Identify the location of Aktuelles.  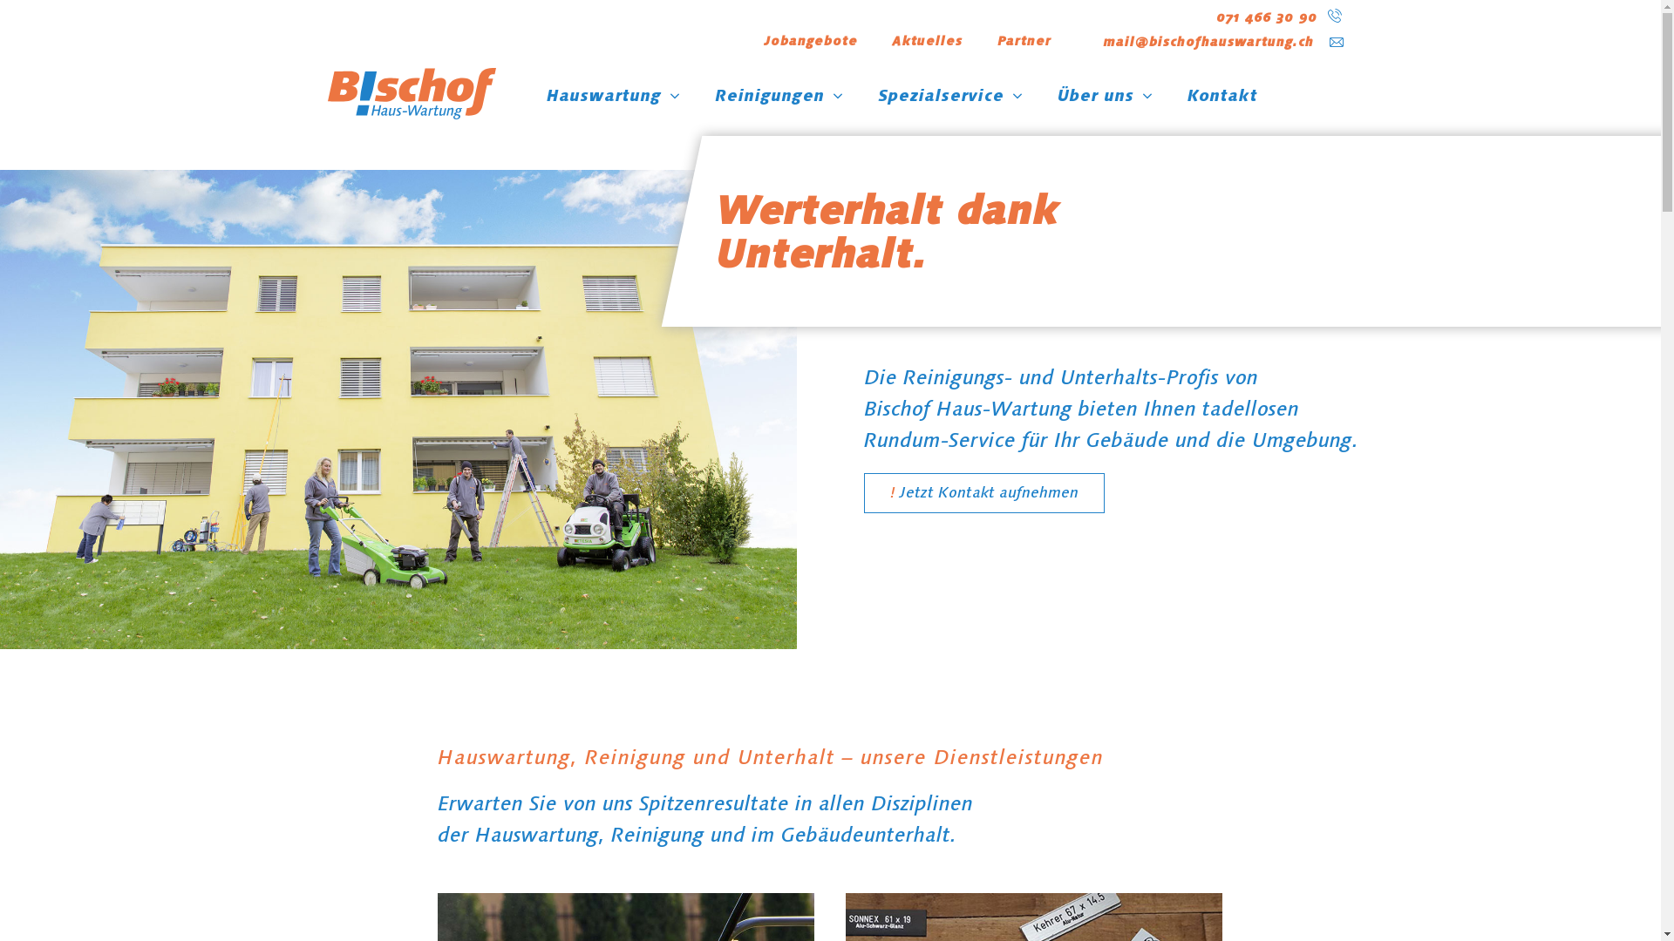
(928, 42).